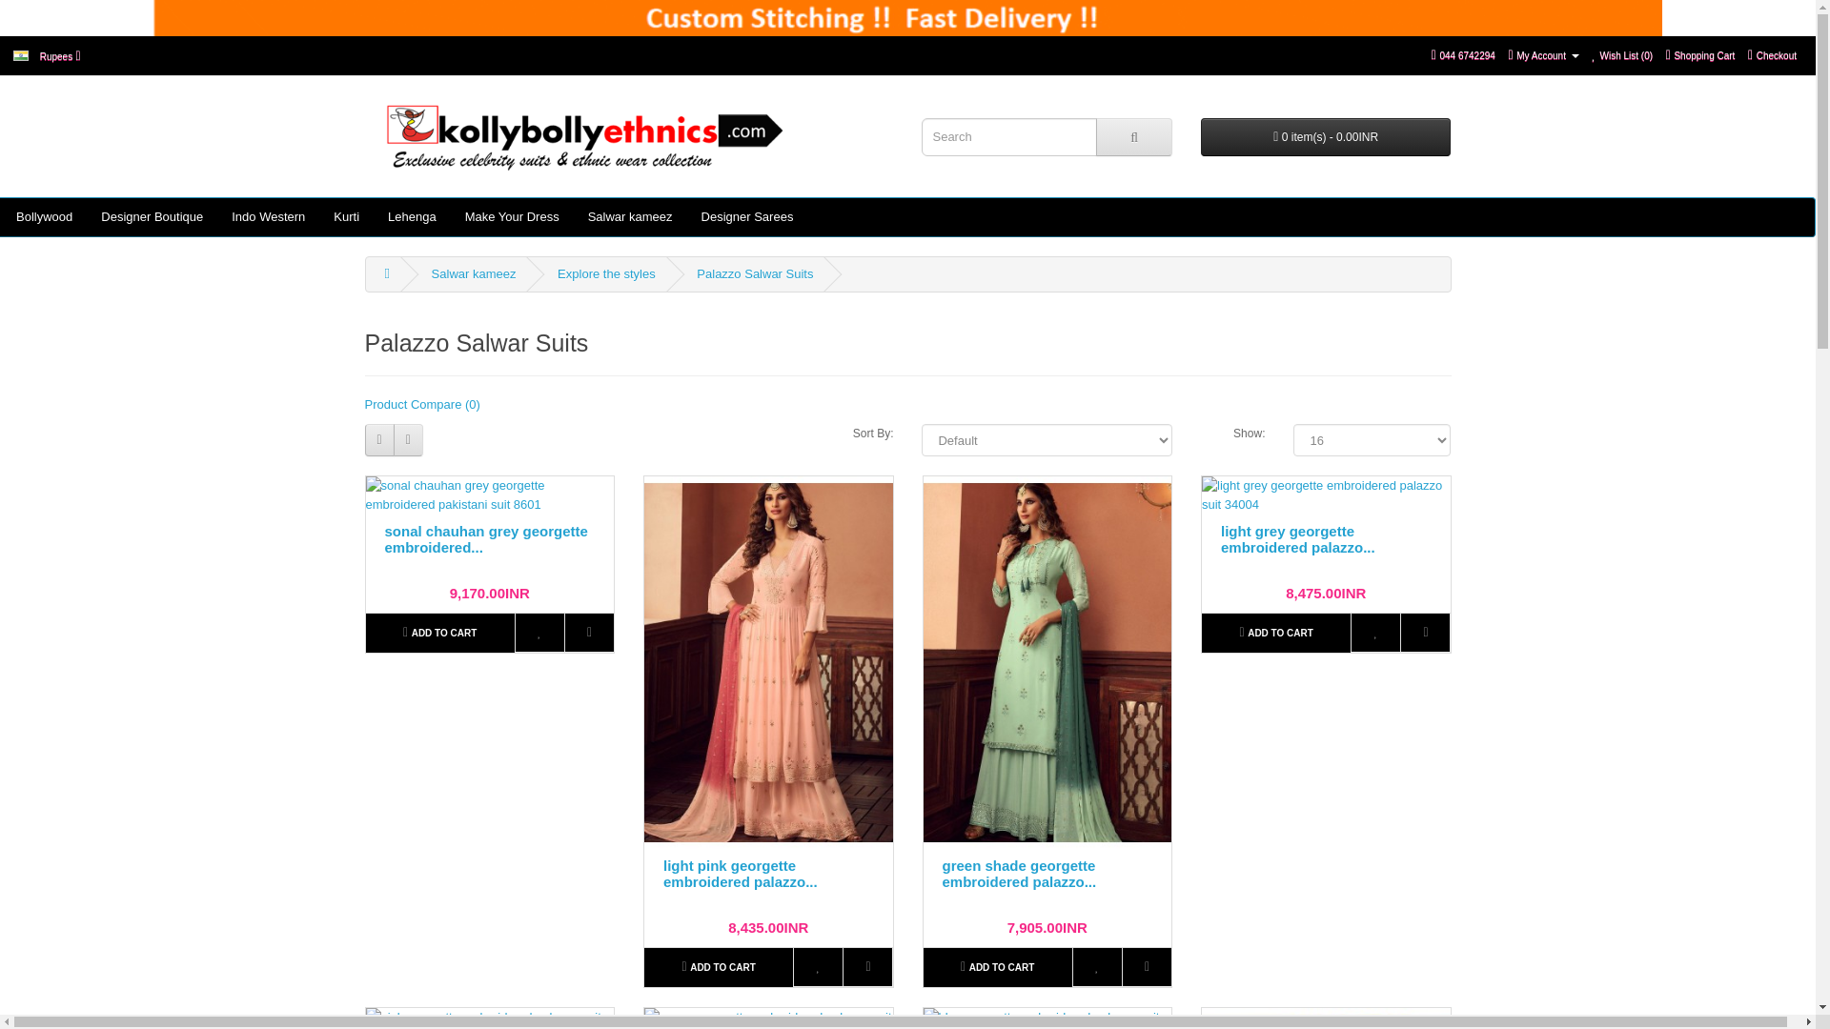  What do you see at coordinates (44, 217) in the screenshot?
I see `Bollywood` at bounding box center [44, 217].